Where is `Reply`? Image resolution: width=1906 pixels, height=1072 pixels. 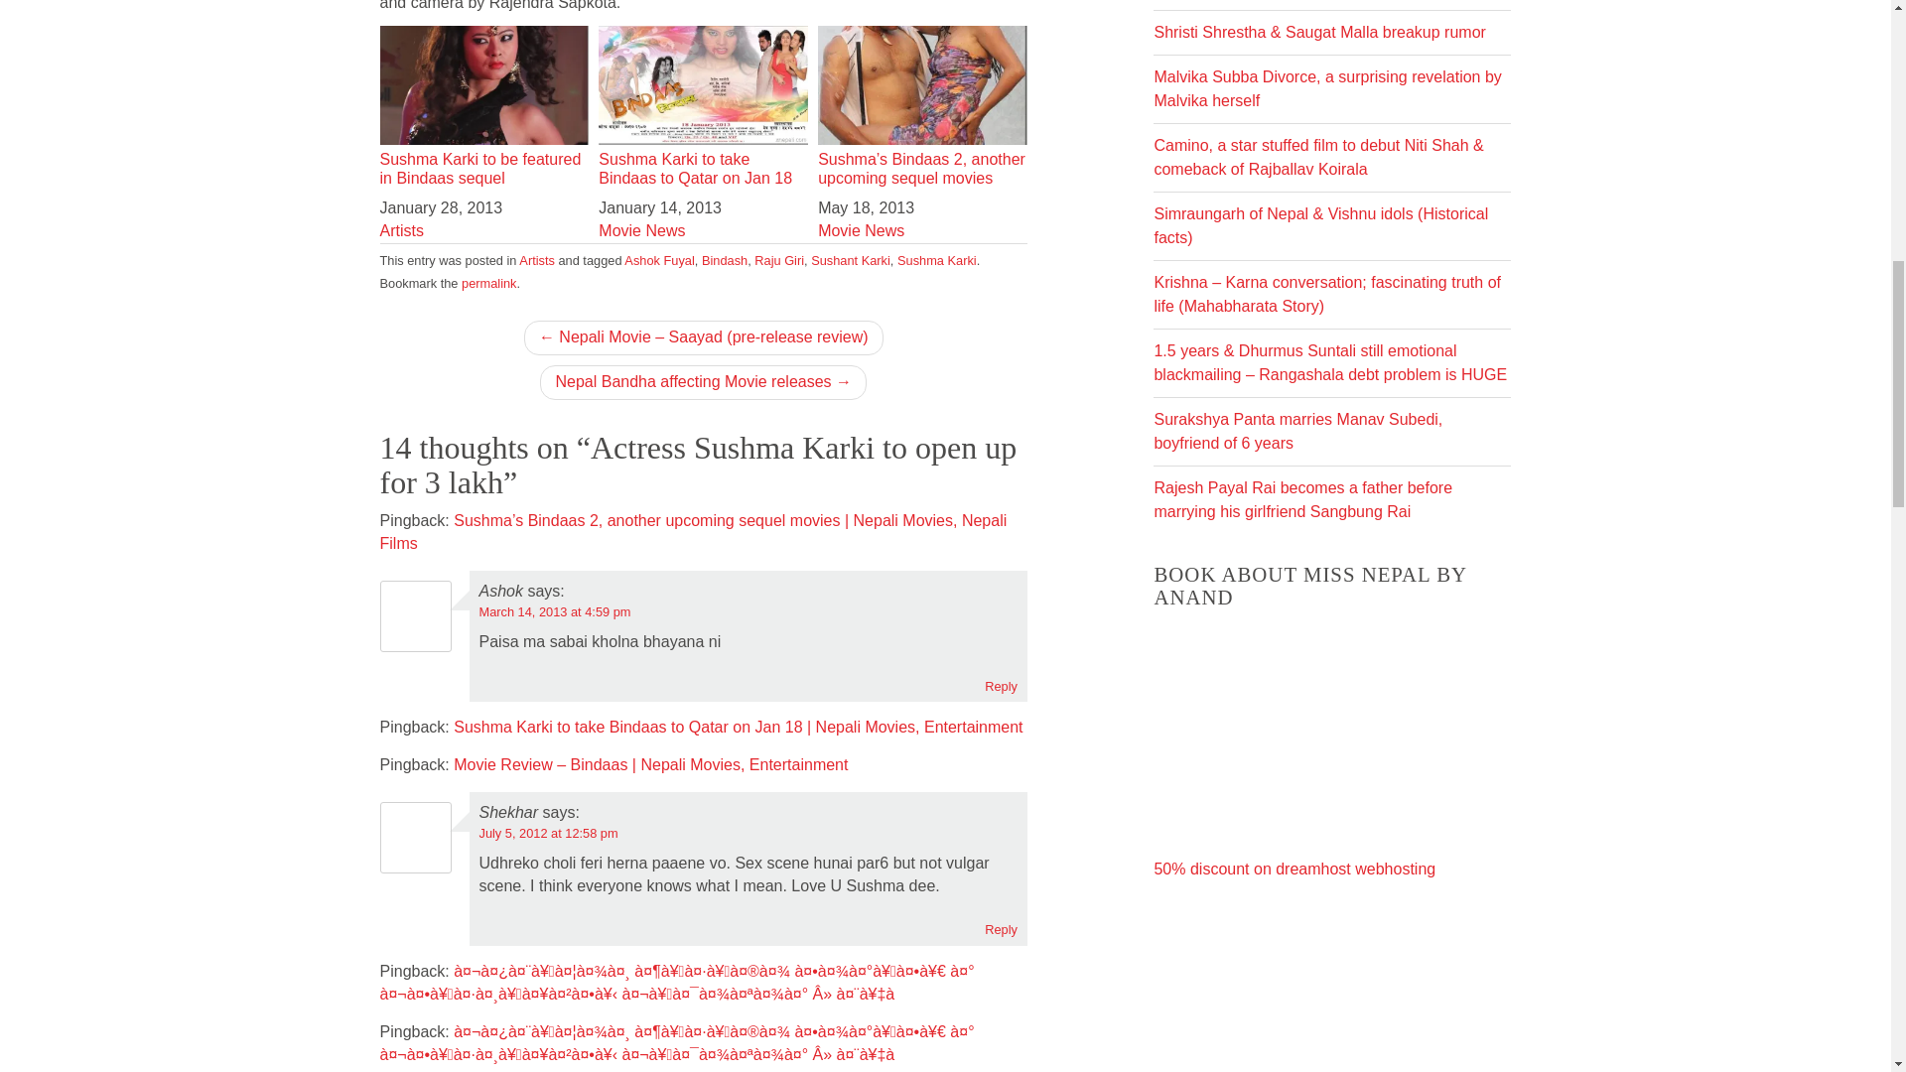
Reply is located at coordinates (1001, 685).